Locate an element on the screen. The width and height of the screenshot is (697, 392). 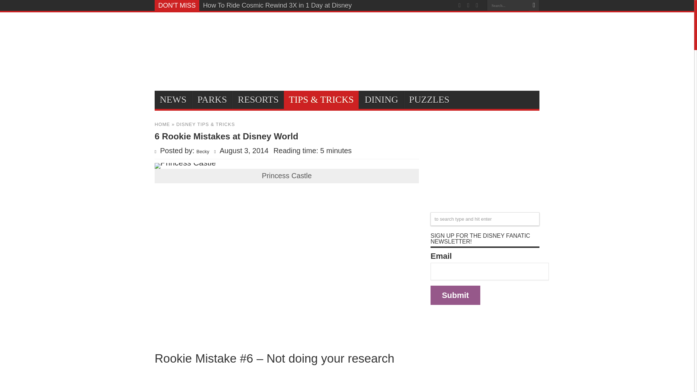
How To Ride Cosmic Rewind 3X in 1 Day at Disney is located at coordinates (277, 5).